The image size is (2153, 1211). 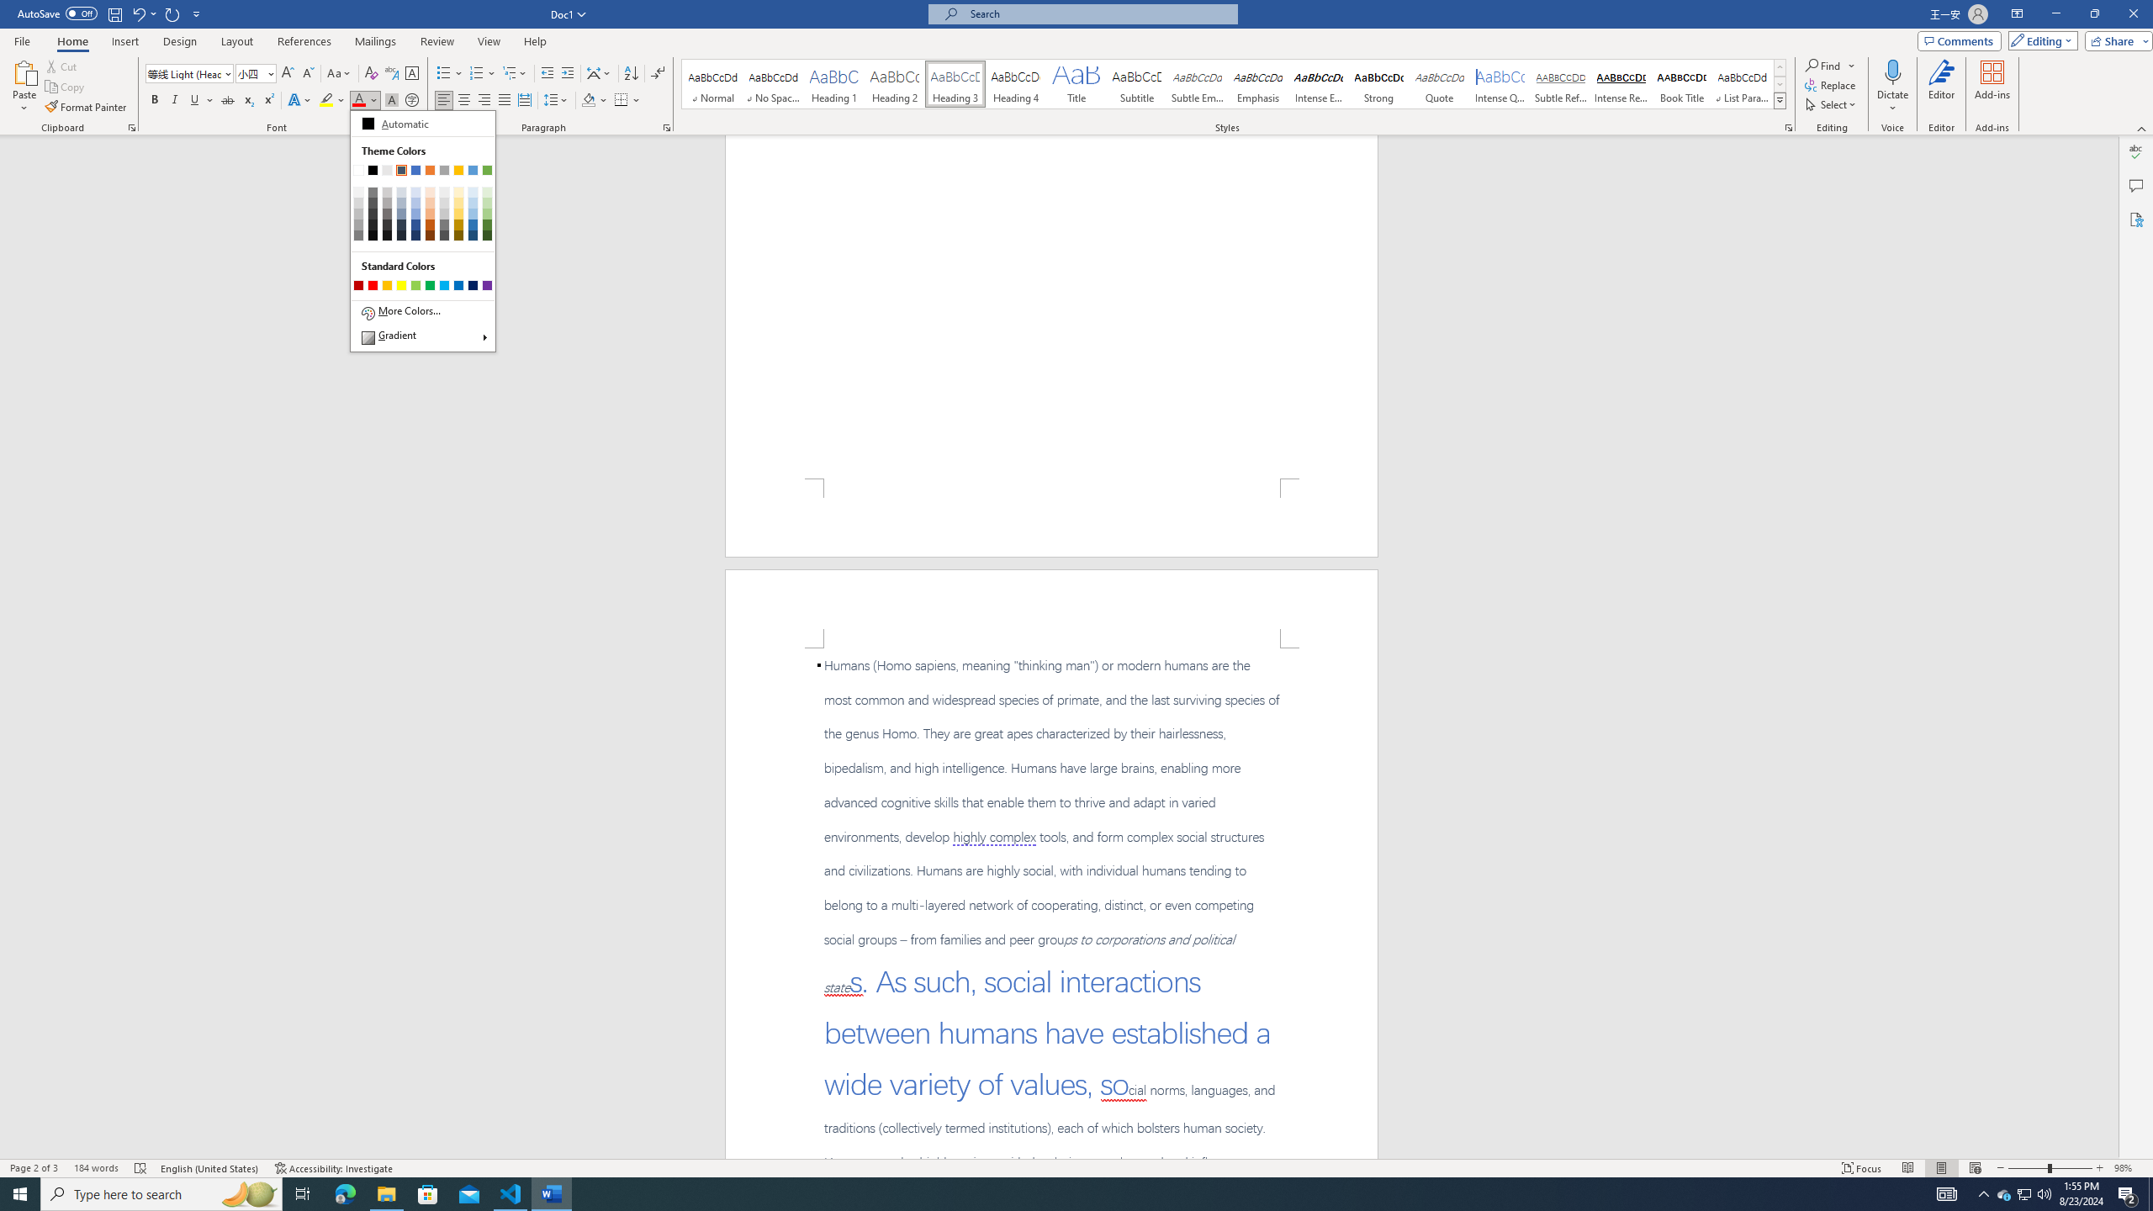 What do you see at coordinates (535, 41) in the screenshot?
I see `Help` at bounding box center [535, 41].